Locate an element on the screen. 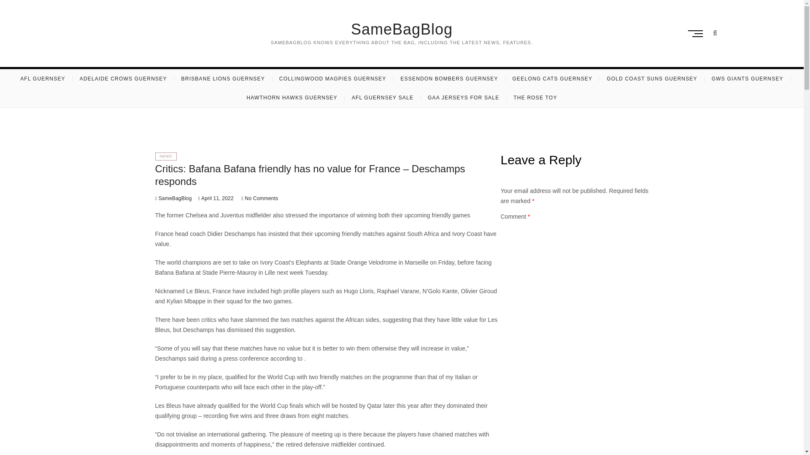  AFL GUERNSEY SALE is located at coordinates (382, 98).